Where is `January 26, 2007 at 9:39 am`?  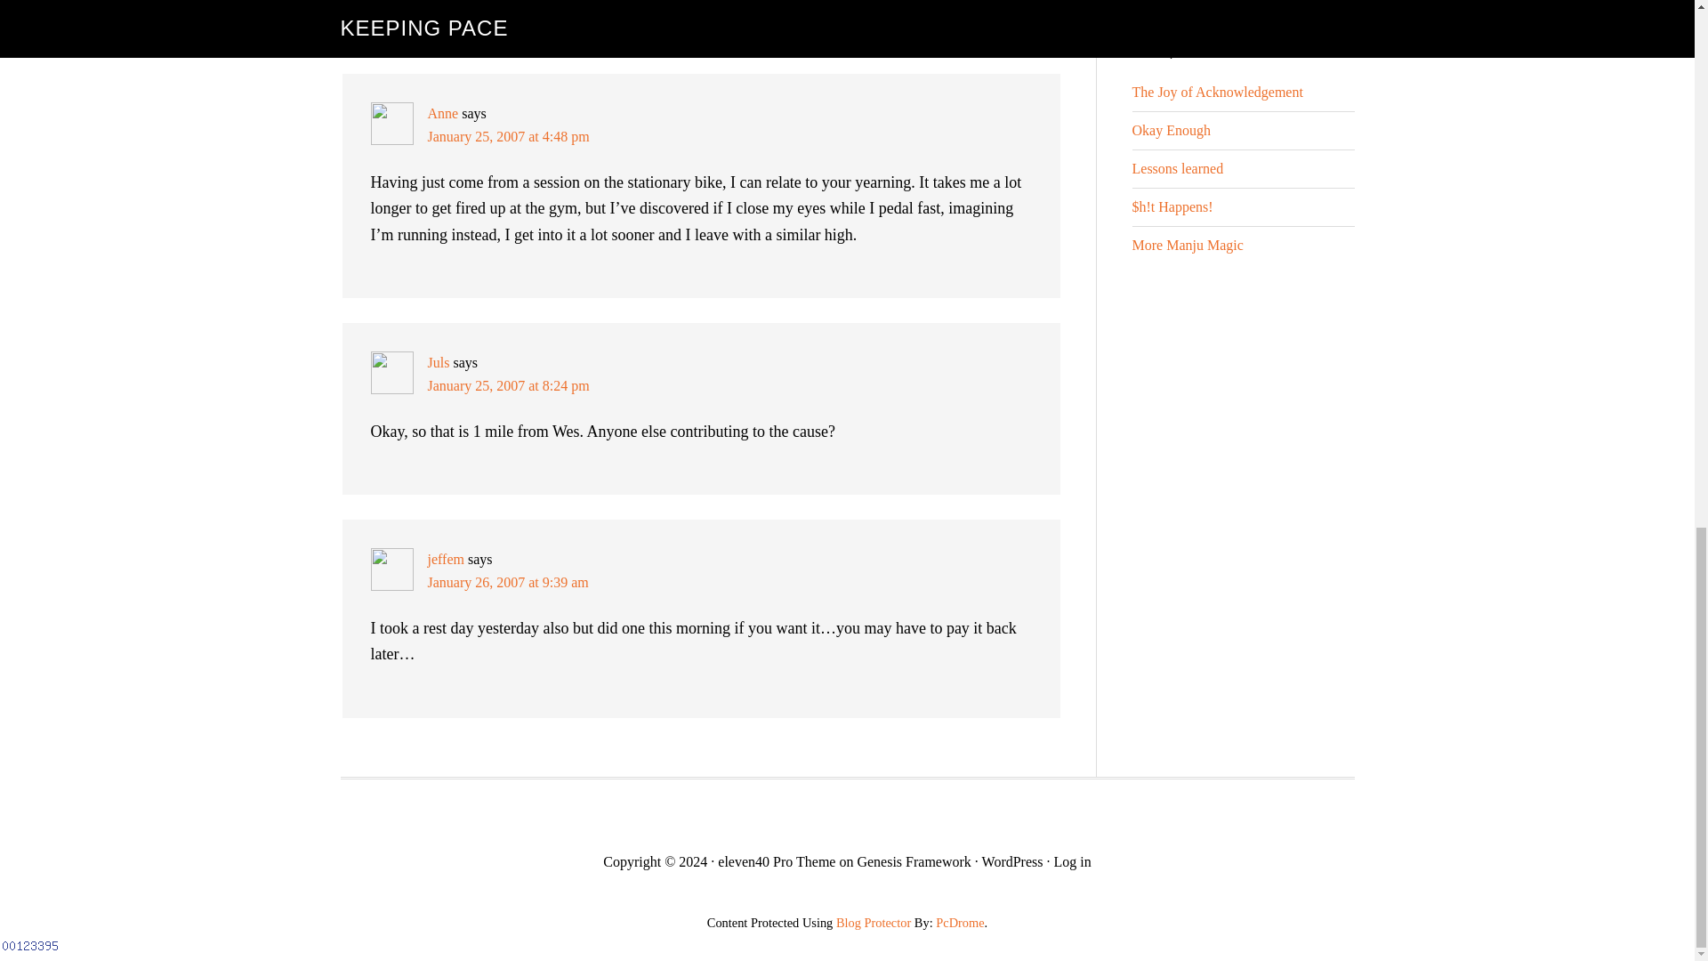 January 26, 2007 at 9:39 am is located at coordinates (507, 582).